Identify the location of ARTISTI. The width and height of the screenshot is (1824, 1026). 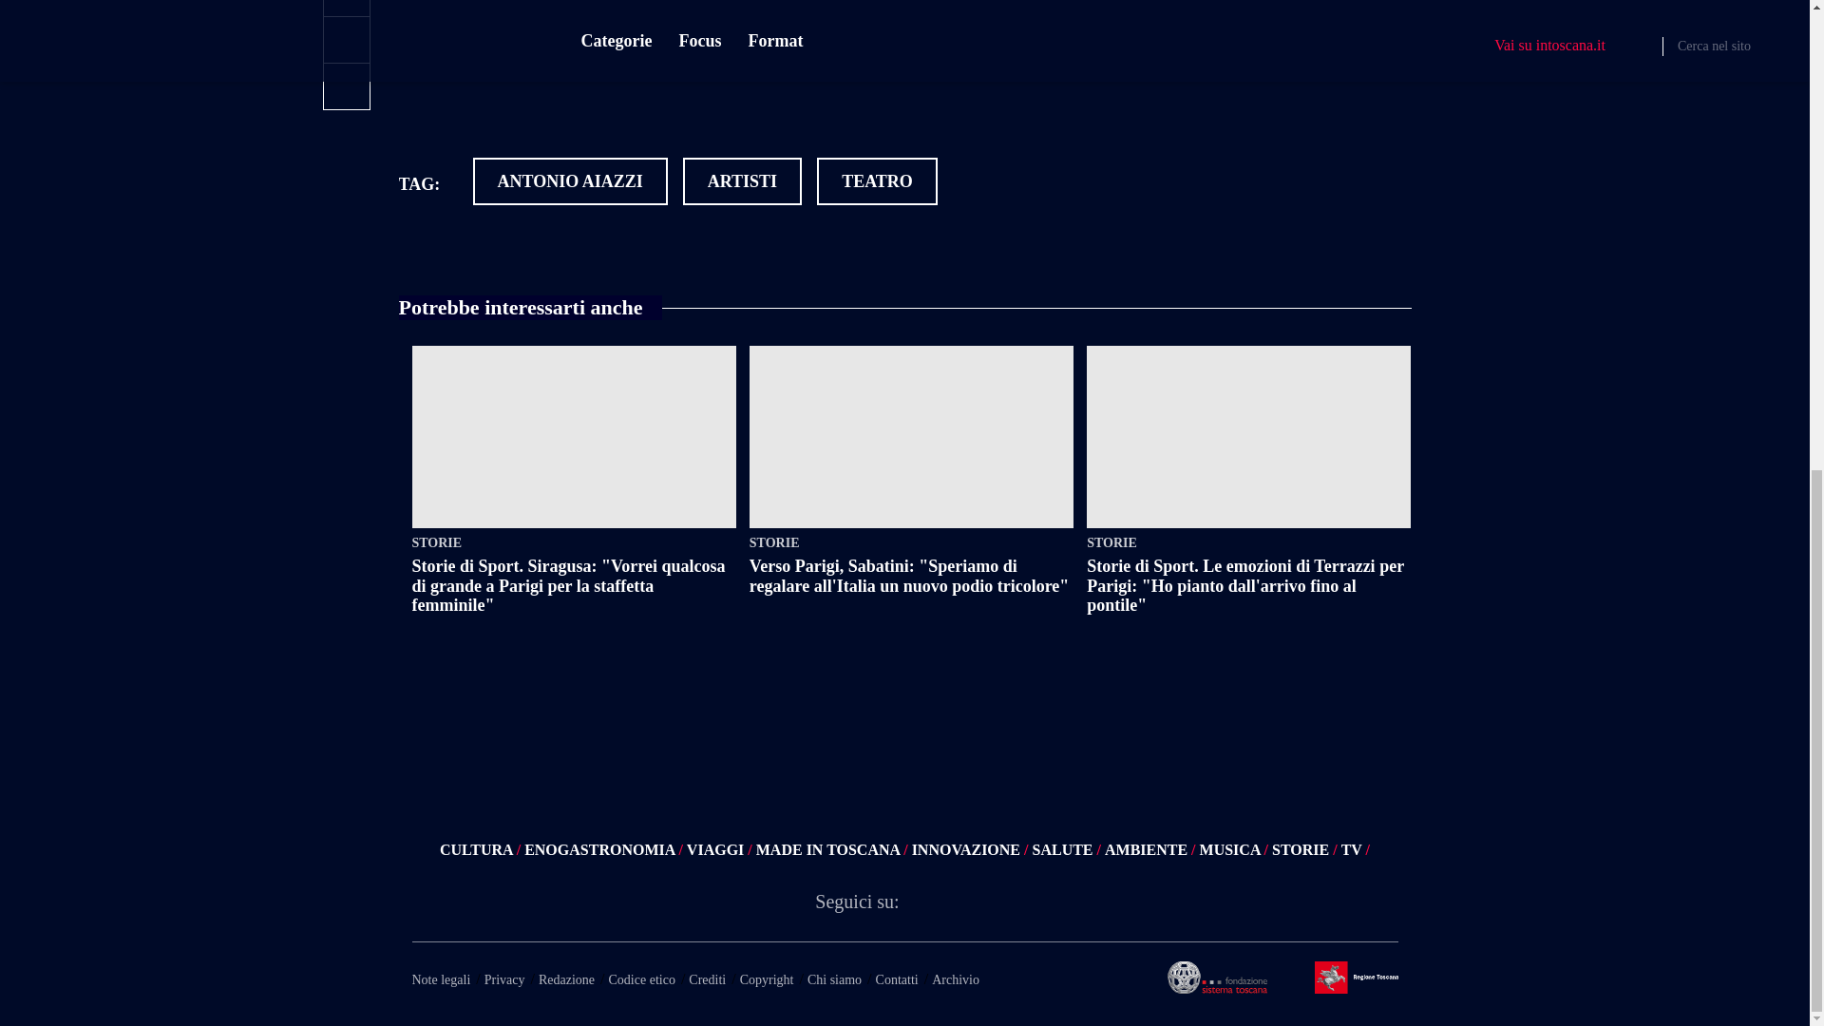
(742, 181).